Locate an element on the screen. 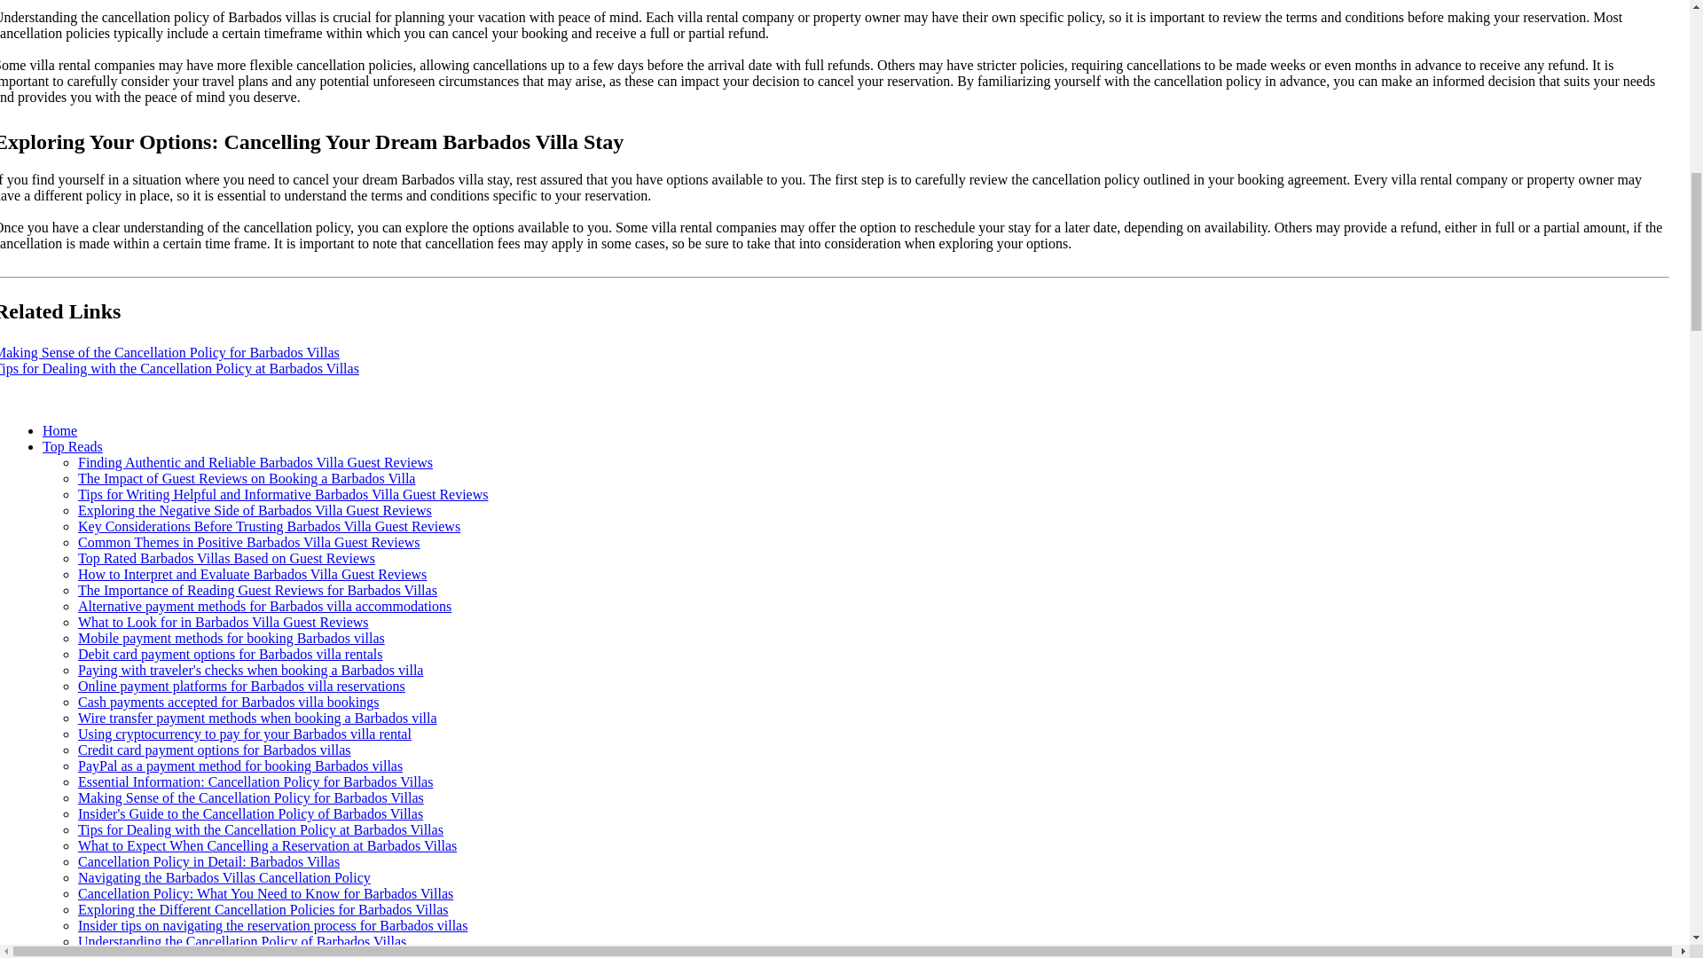  Making Sense of the Cancellation Policy for Barbados Villas is located at coordinates (251, 798).